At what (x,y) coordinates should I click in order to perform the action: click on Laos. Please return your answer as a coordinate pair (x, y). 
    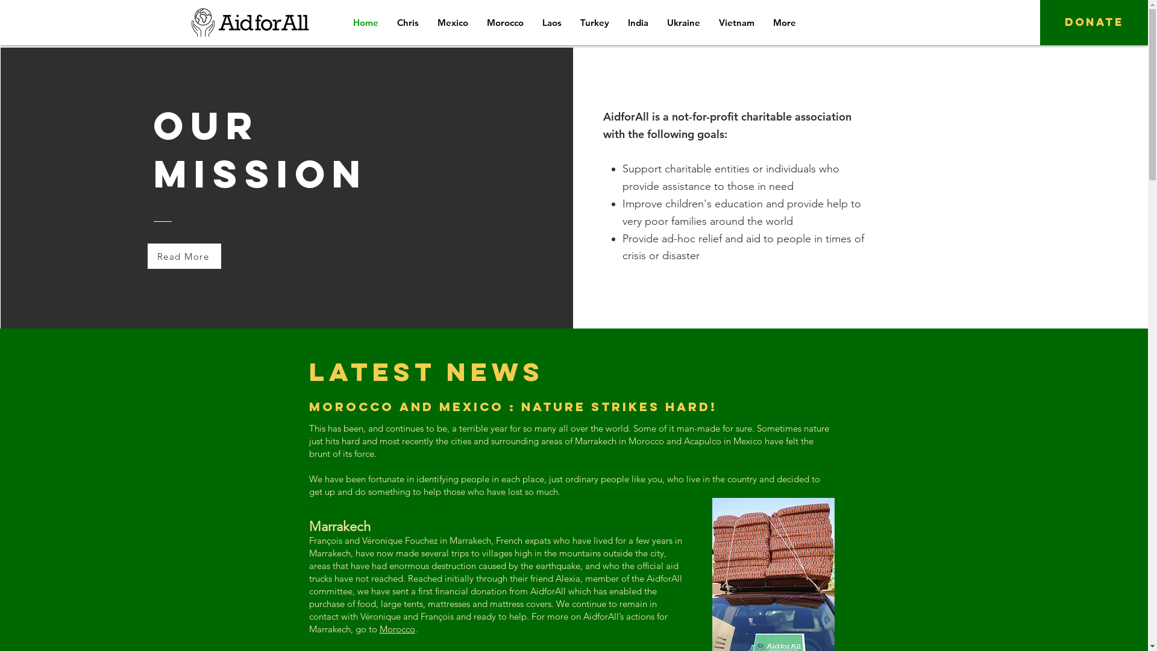
    Looking at the image, I should click on (552, 23).